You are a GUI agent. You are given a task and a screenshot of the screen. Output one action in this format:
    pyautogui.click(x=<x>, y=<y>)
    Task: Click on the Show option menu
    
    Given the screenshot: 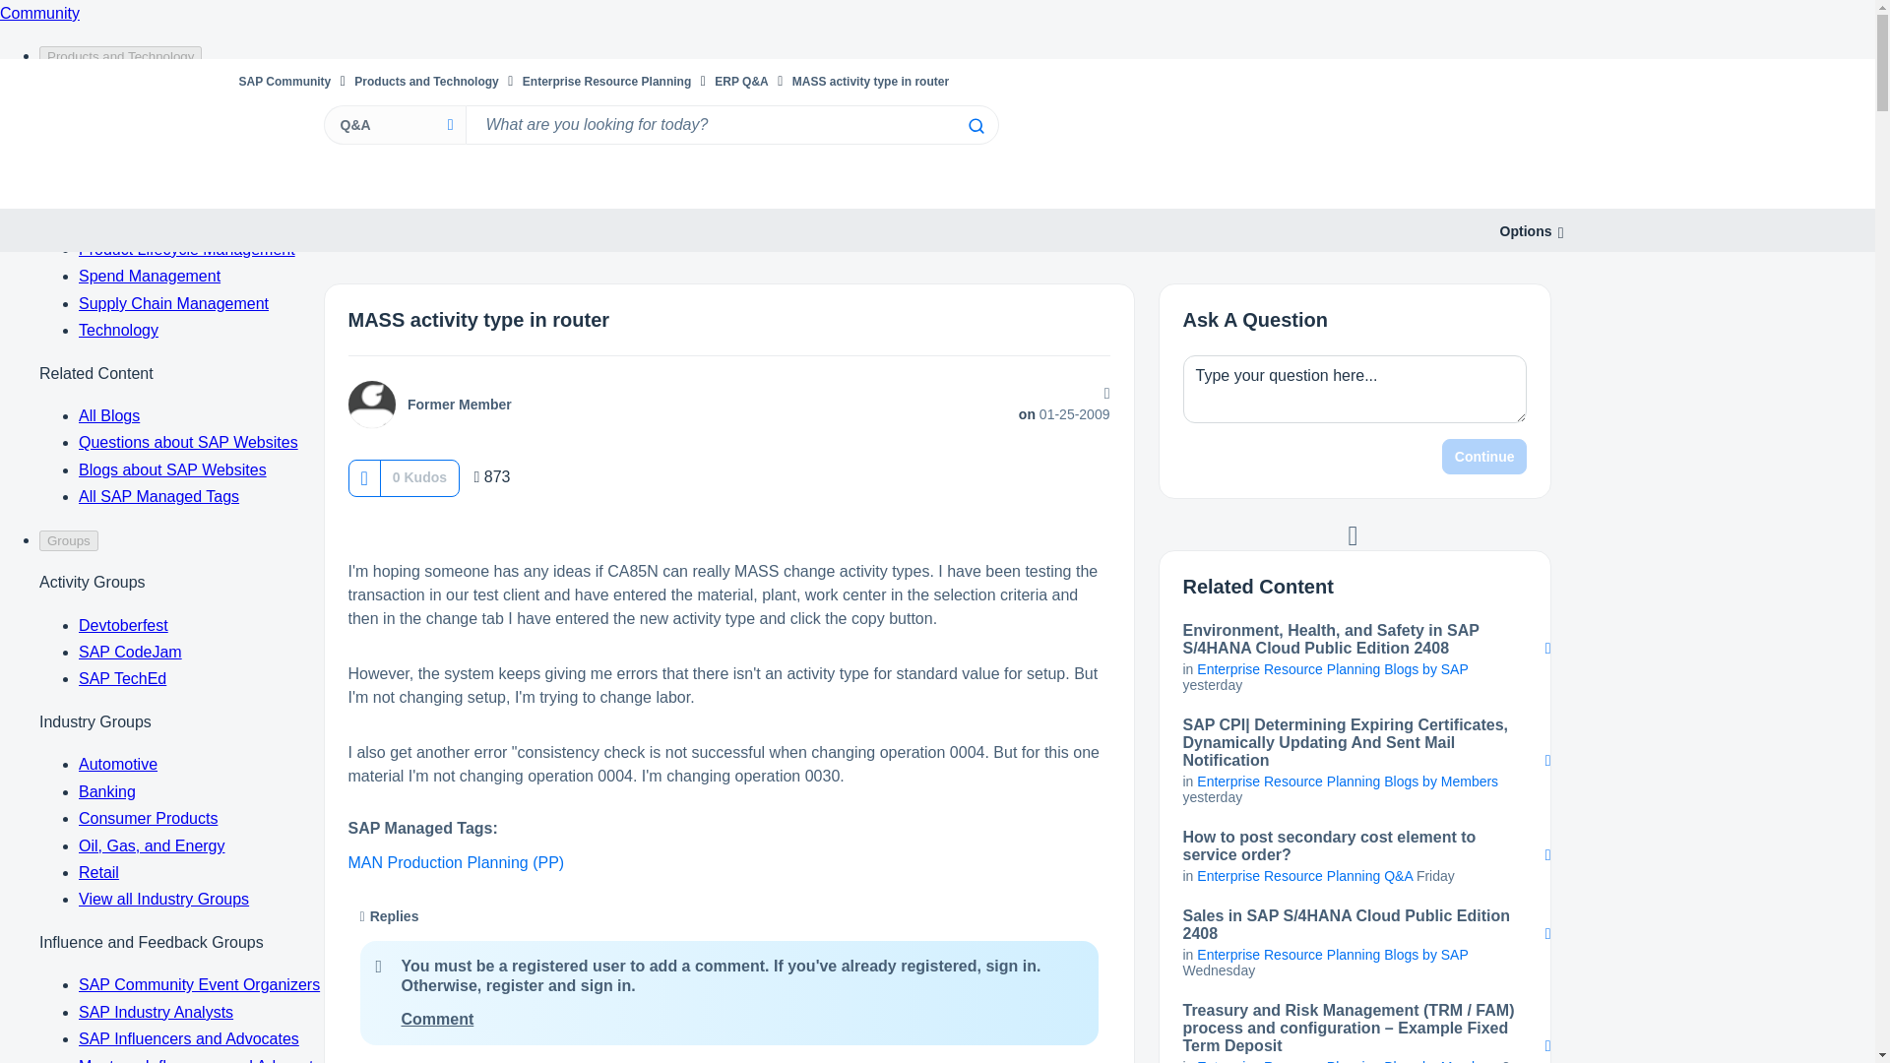 What is the action you would take?
    pyautogui.click(x=1526, y=231)
    